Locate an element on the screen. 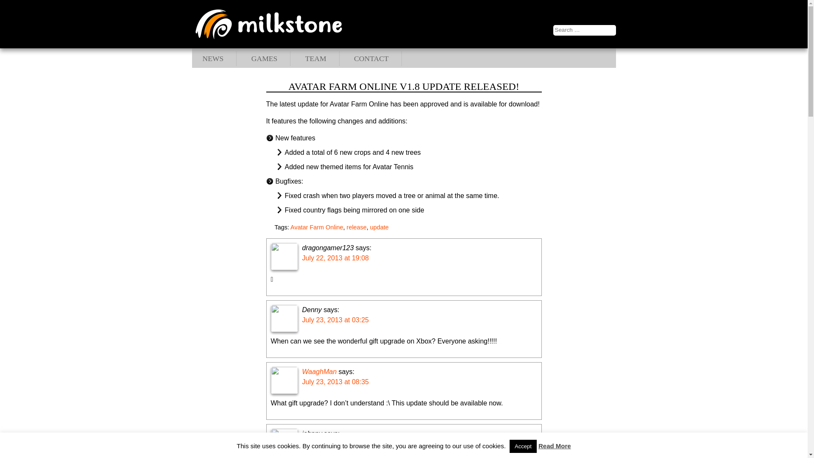 Image resolution: width=814 pixels, height=458 pixels. NEWS is located at coordinates (213, 59).